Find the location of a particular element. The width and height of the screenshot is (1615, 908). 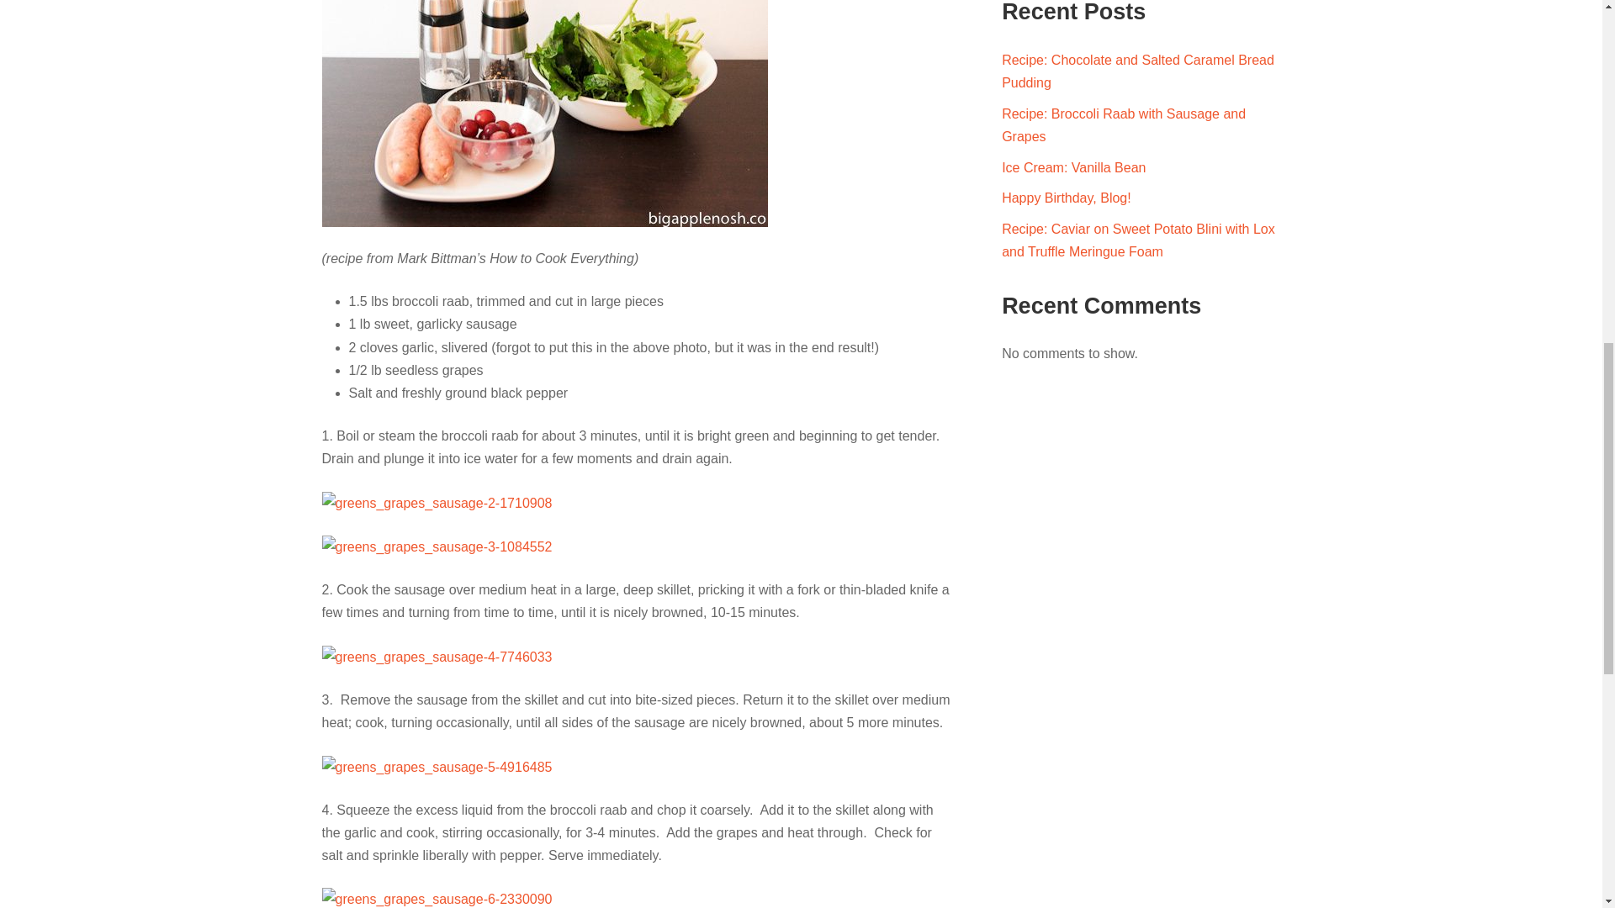

Recipe: Broccoli Raab with Sausage and Grapes is located at coordinates (1123, 124).